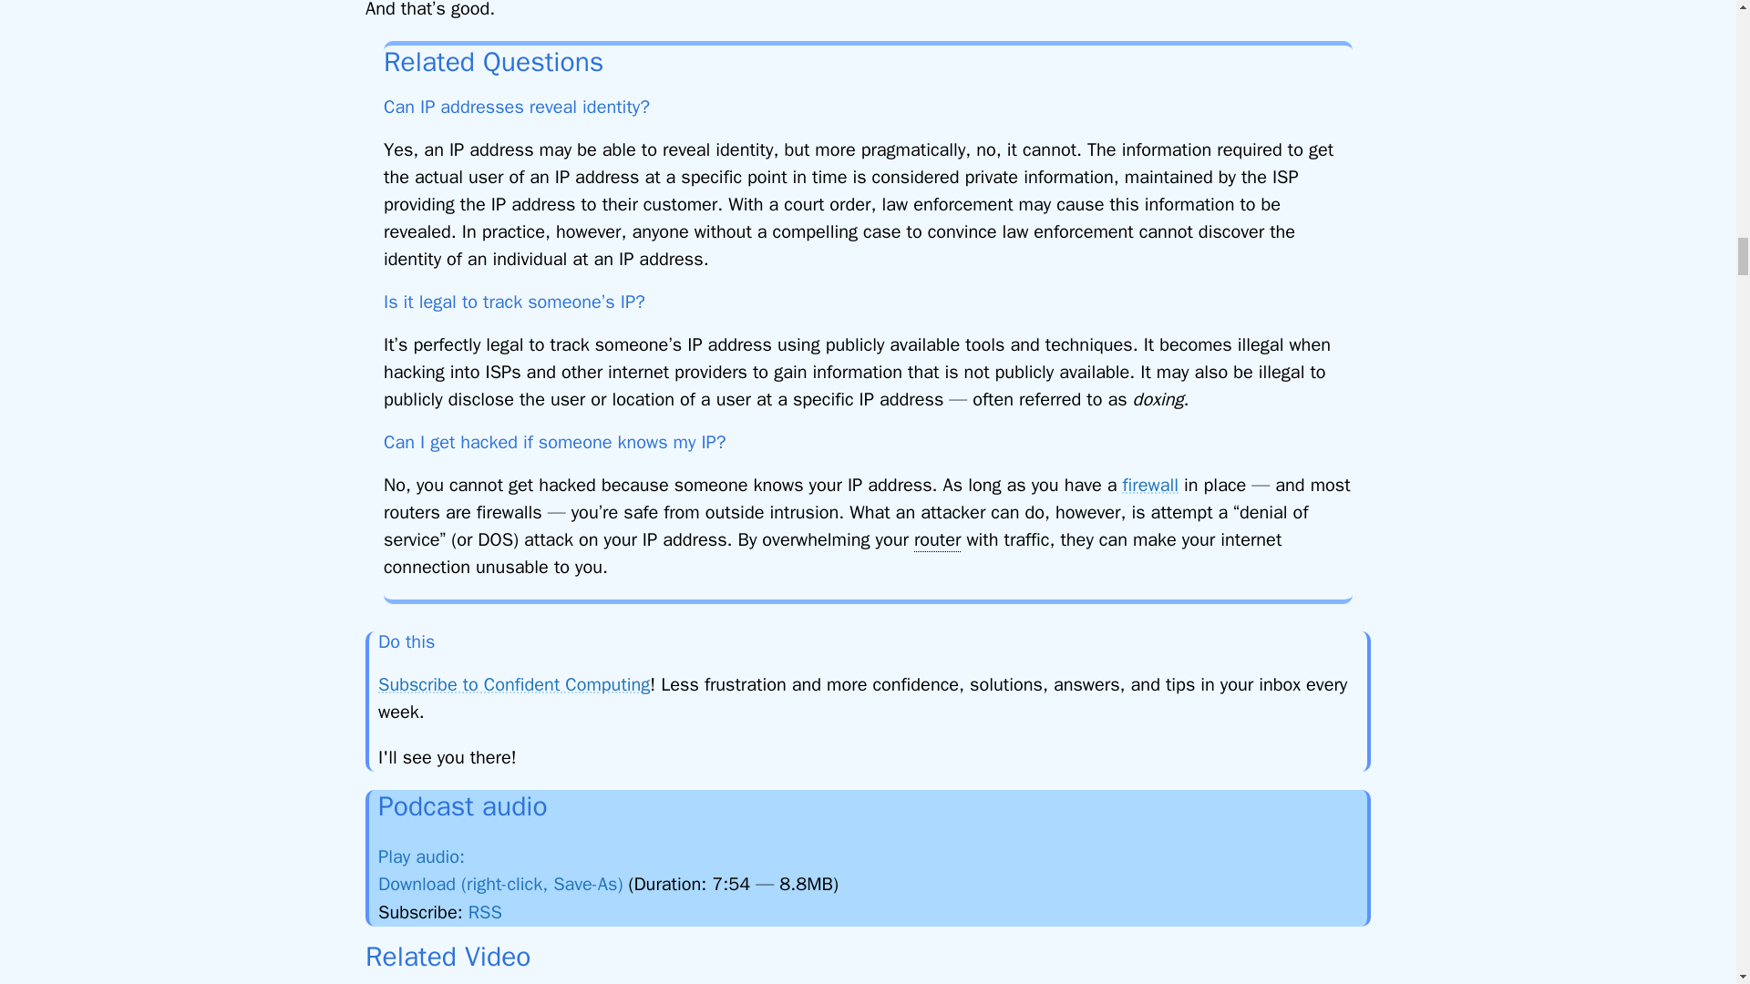  I want to click on RSS, so click(485, 913).